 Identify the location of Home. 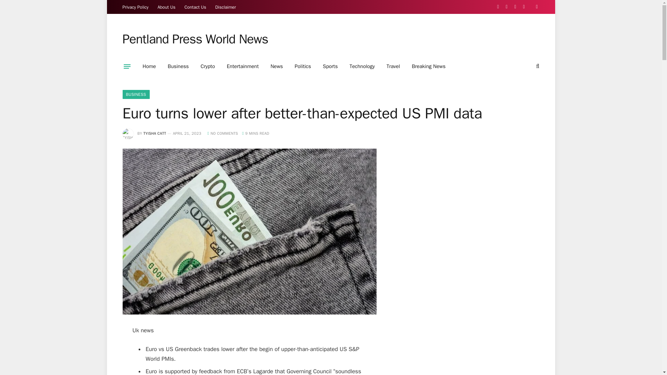
(149, 66).